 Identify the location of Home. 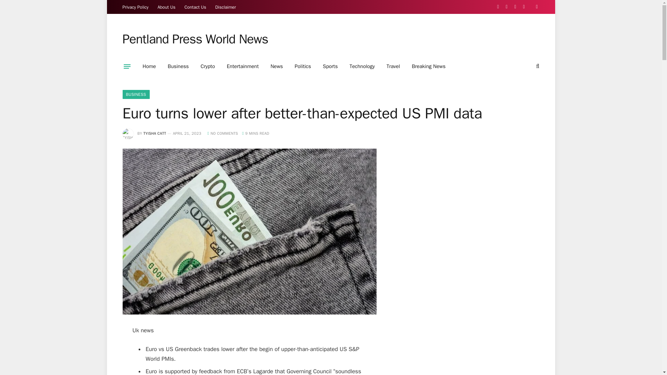
(149, 66).